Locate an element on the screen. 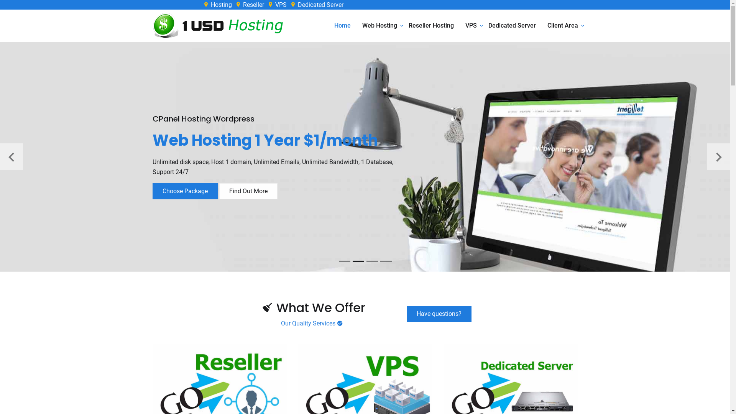 This screenshot has width=736, height=414. Reseller is located at coordinates (250, 5).